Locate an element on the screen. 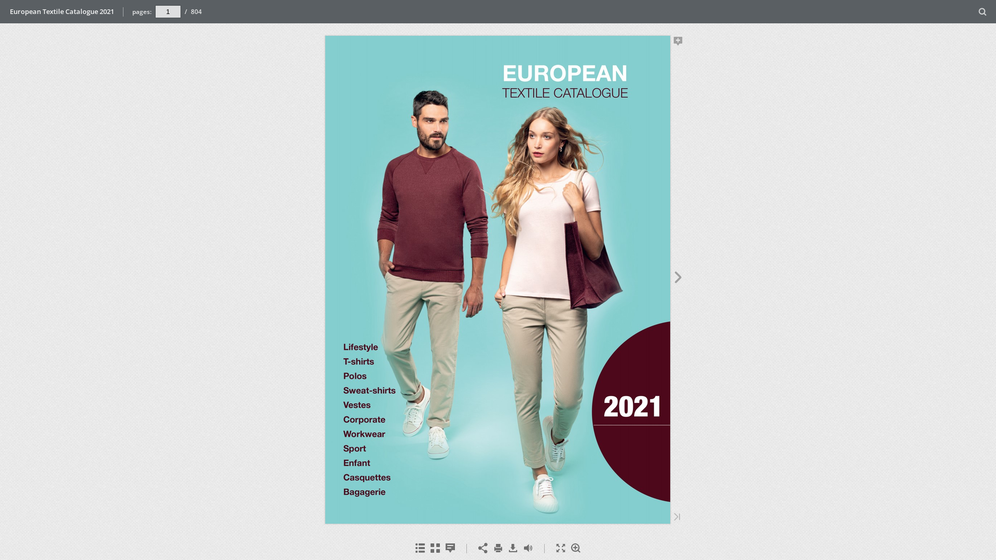 The width and height of the screenshot is (996, 560). Print is located at coordinates (498, 549).